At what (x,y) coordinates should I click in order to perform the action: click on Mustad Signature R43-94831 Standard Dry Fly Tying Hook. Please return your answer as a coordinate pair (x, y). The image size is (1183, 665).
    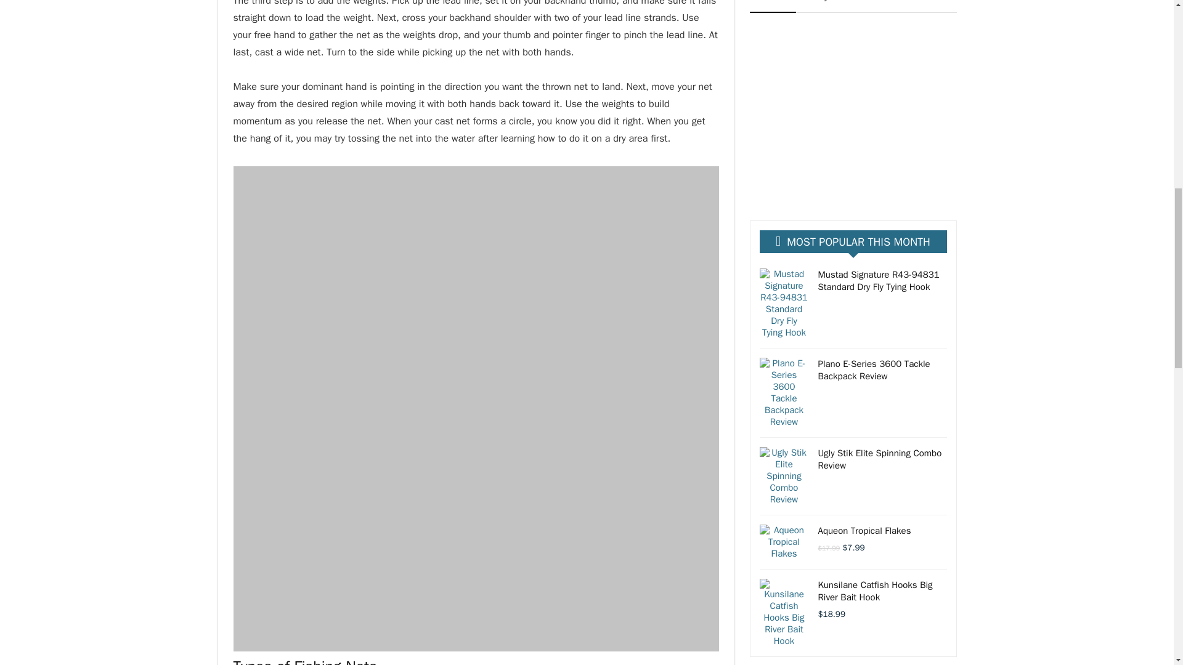
    Looking at the image, I should click on (879, 281).